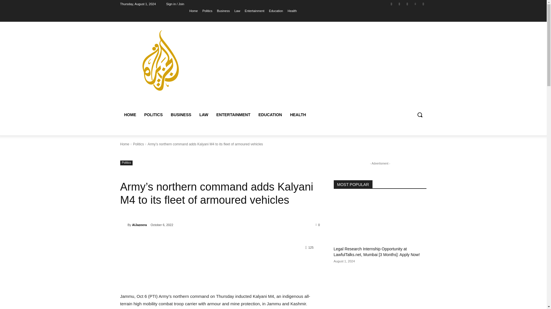  Describe the element at coordinates (126, 163) in the screenshot. I see `Politics` at that location.